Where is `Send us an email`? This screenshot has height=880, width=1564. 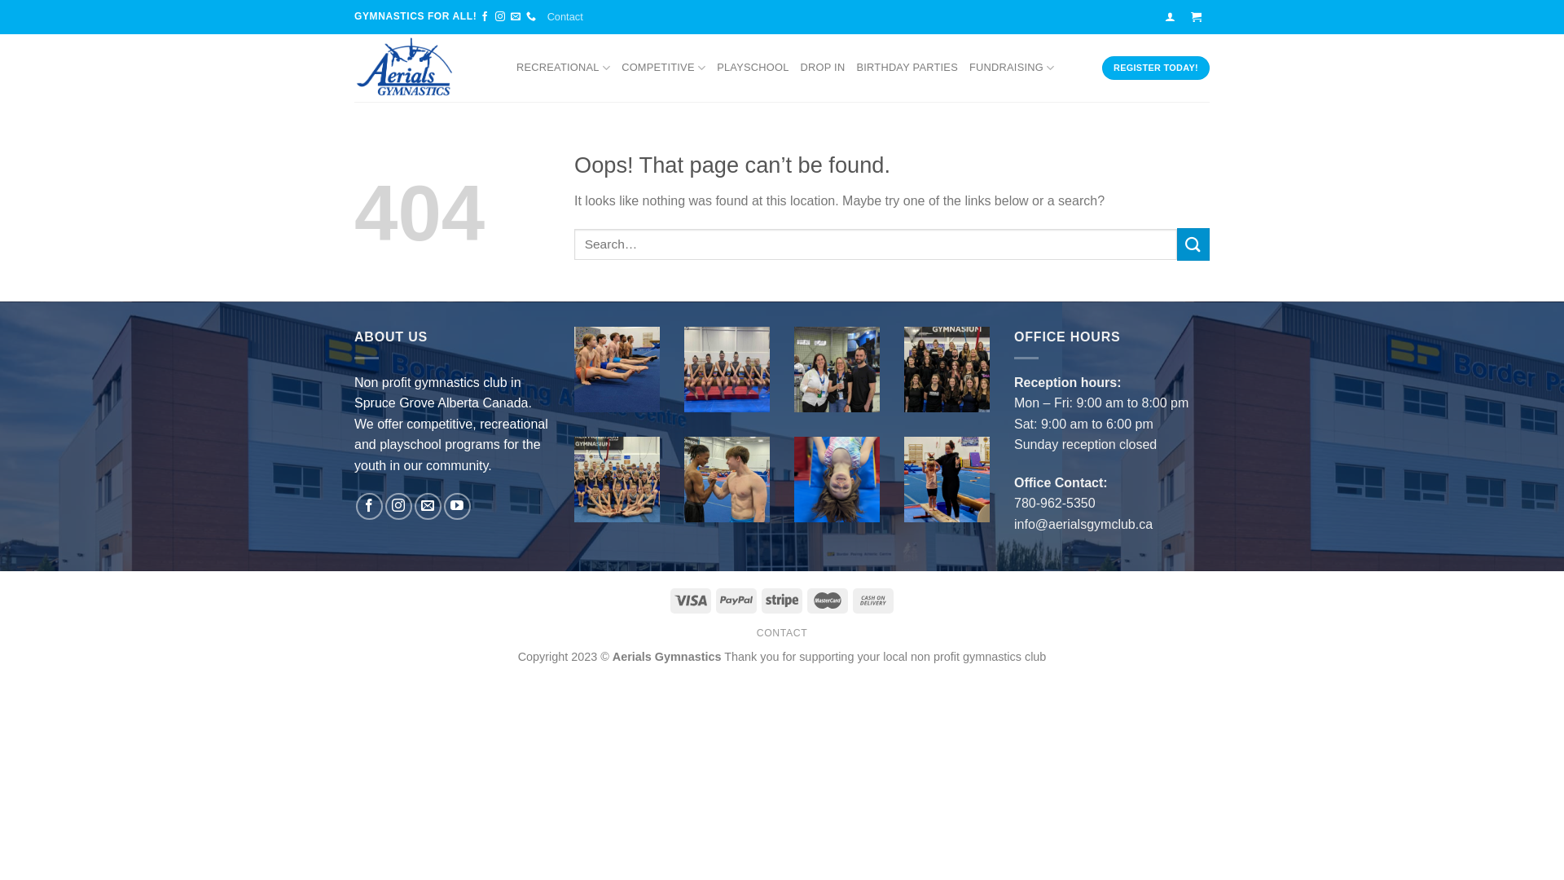
Send us an email is located at coordinates (516, 17).